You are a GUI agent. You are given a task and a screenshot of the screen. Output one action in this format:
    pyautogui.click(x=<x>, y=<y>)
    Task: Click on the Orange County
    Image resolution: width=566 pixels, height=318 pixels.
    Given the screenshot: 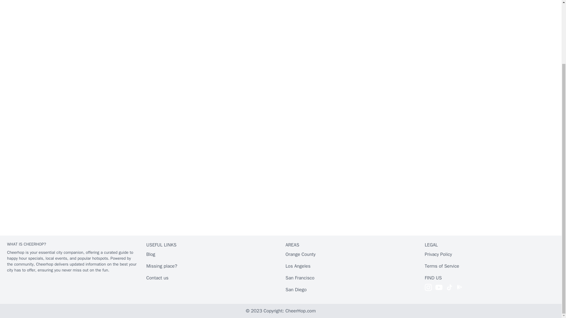 What is the action you would take?
    pyautogui.click(x=300, y=254)
    